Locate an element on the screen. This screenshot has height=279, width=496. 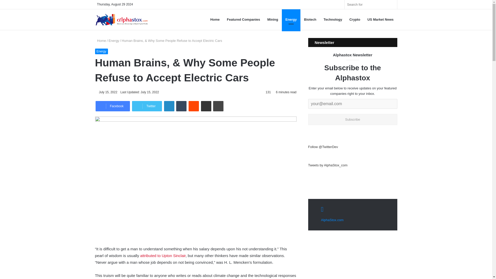
Reddit is located at coordinates (193, 106).